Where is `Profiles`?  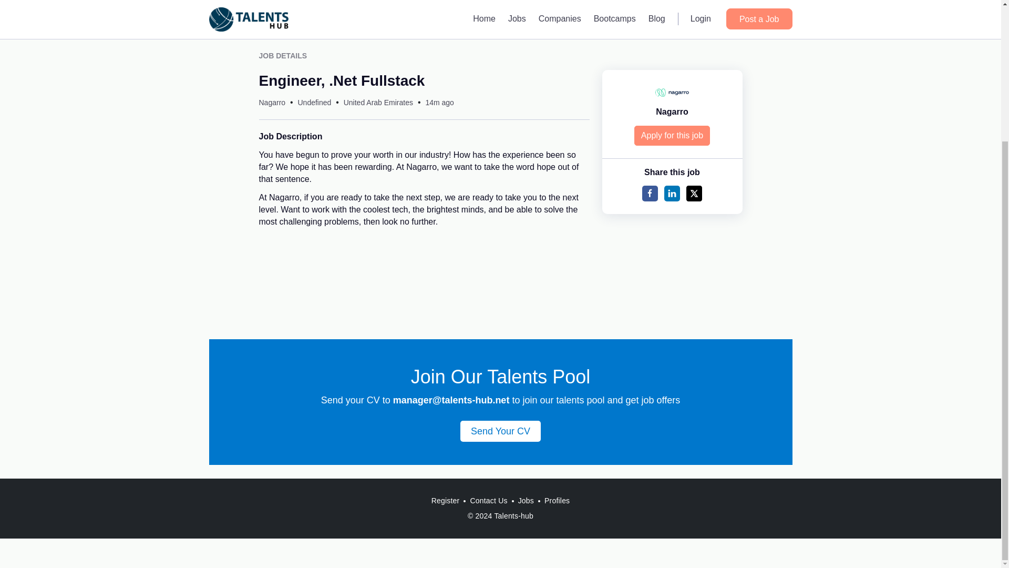 Profiles is located at coordinates (557, 501).